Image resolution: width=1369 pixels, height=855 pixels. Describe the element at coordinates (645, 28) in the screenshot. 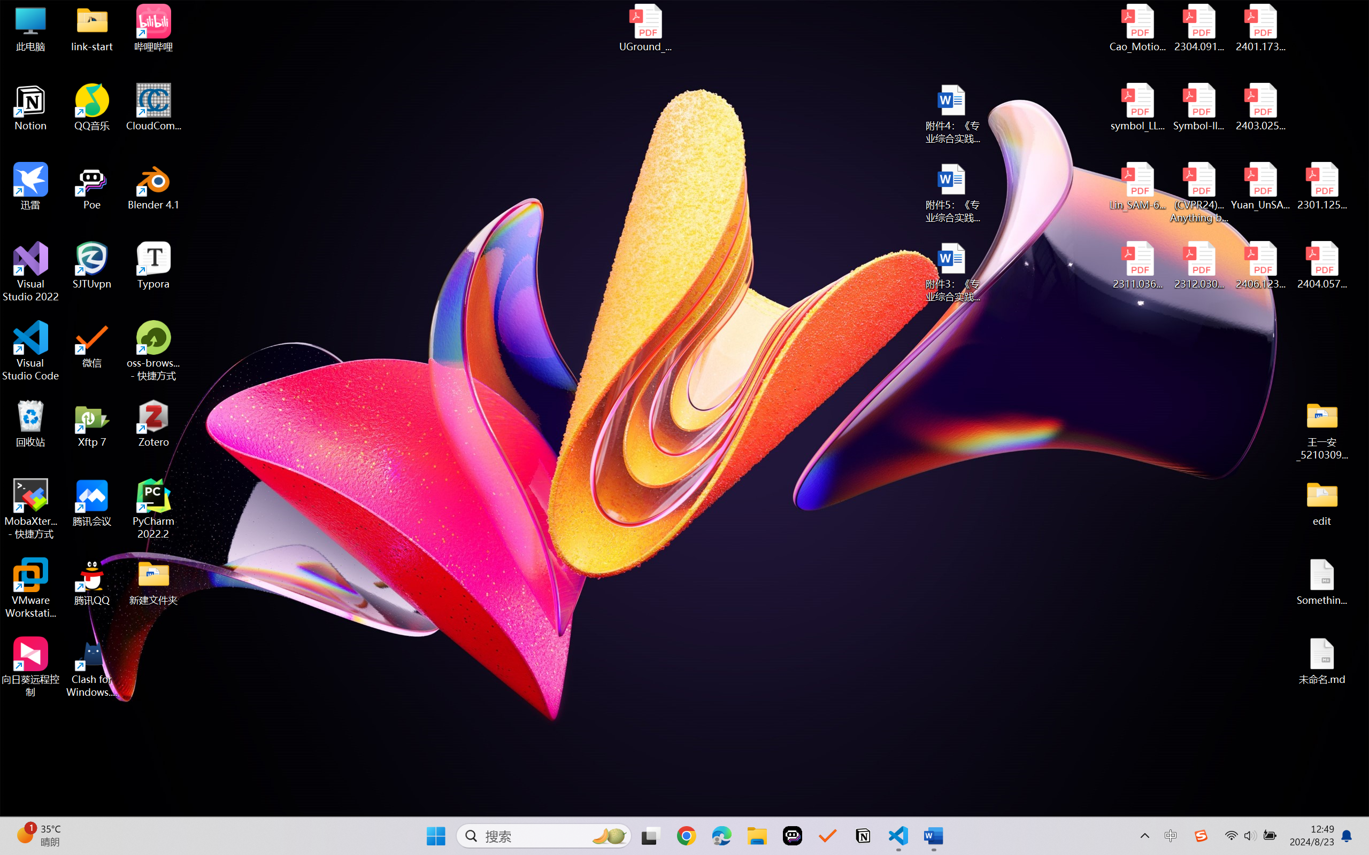

I see `UGround_paper.pdf` at that location.